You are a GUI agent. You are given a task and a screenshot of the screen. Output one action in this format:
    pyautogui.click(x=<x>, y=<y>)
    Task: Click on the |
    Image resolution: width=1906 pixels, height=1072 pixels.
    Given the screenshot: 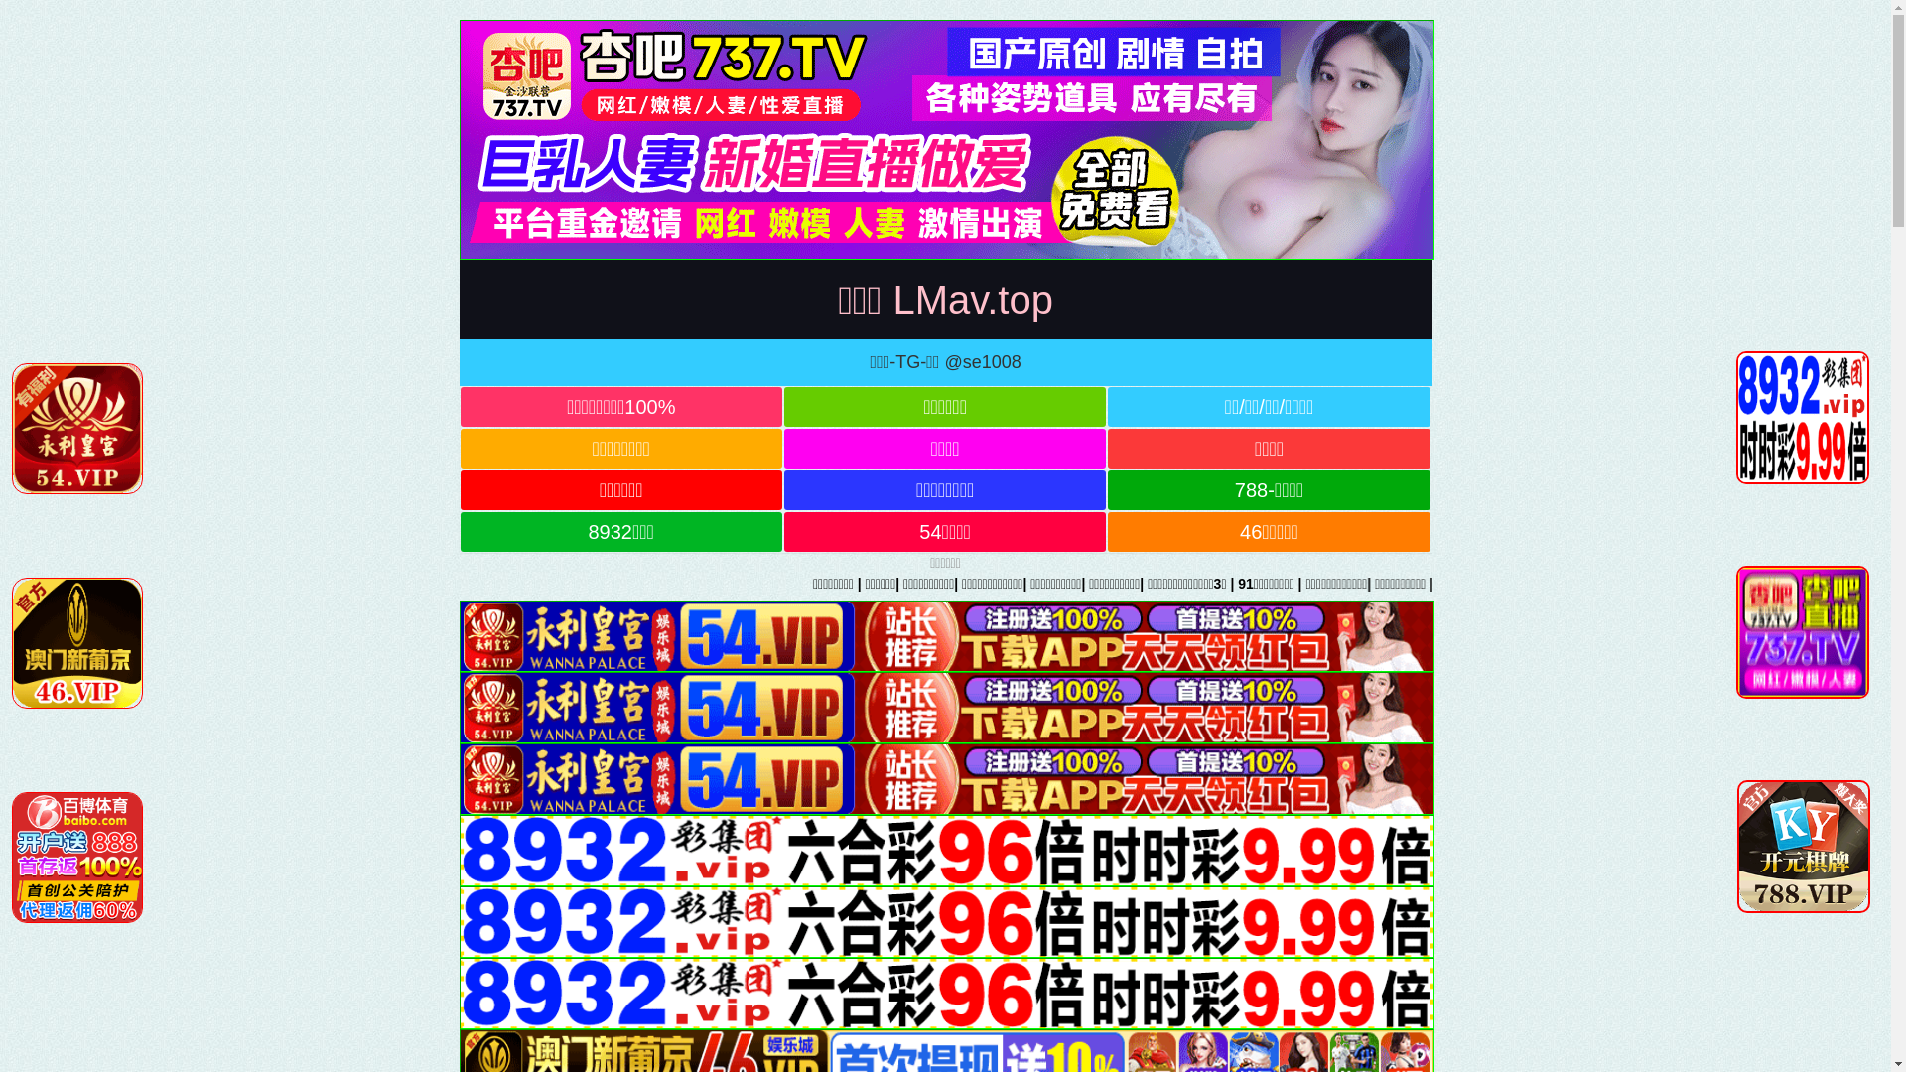 What is the action you would take?
    pyautogui.click(x=1259, y=584)
    